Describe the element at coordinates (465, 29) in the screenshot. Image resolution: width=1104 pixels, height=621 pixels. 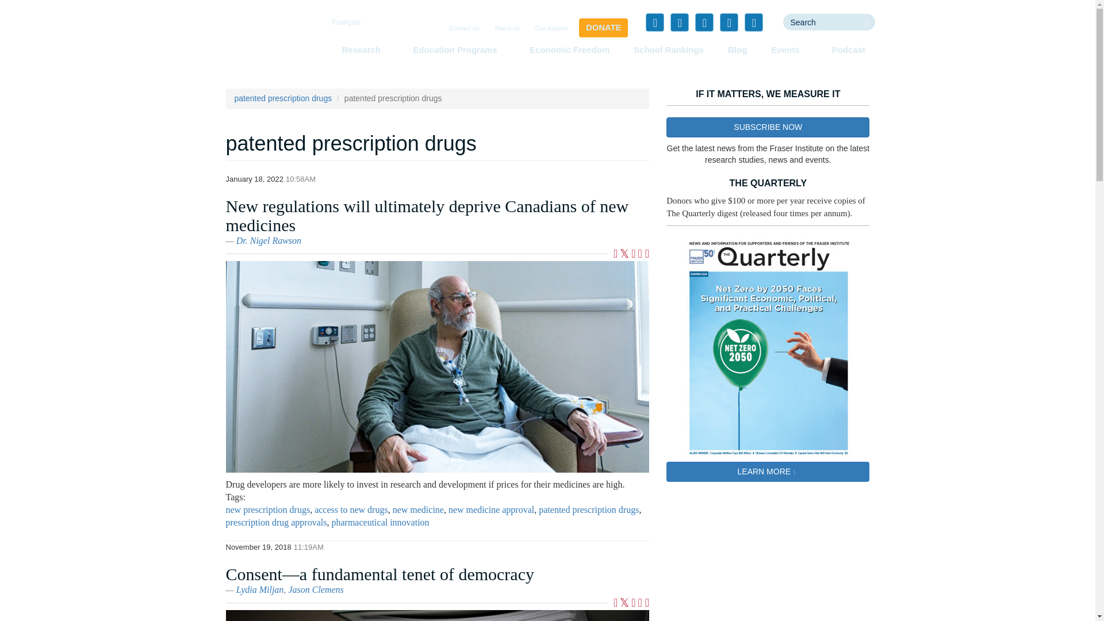
I see `Contact us` at that location.